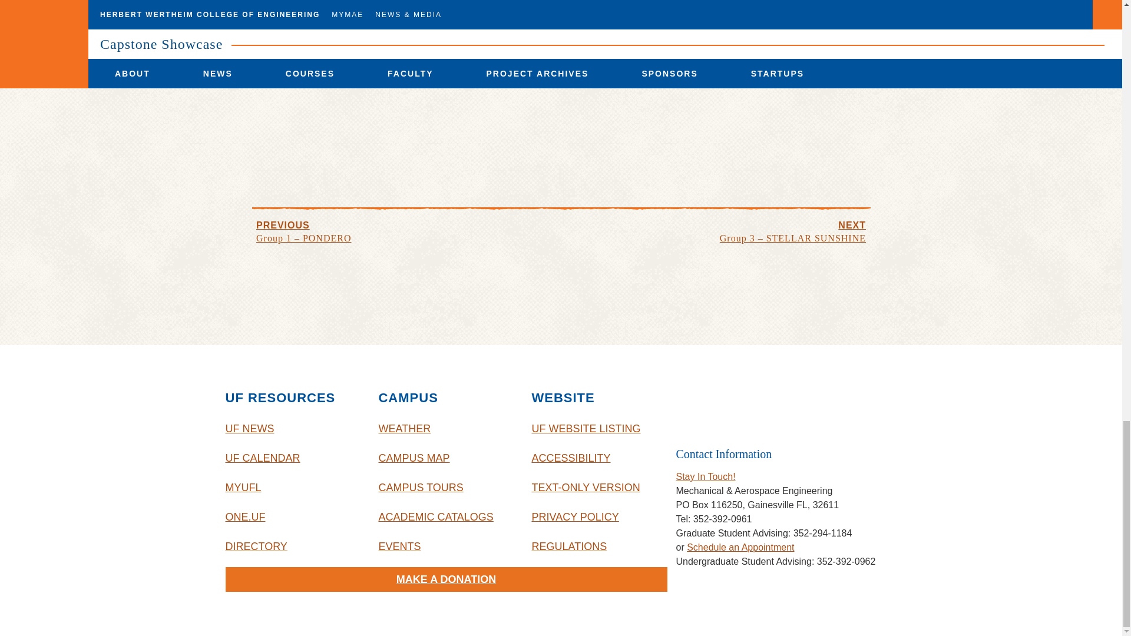 The width and height of the screenshot is (1131, 636). What do you see at coordinates (771, 406) in the screenshot?
I see `University of Florida` at bounding box center [771, 406].